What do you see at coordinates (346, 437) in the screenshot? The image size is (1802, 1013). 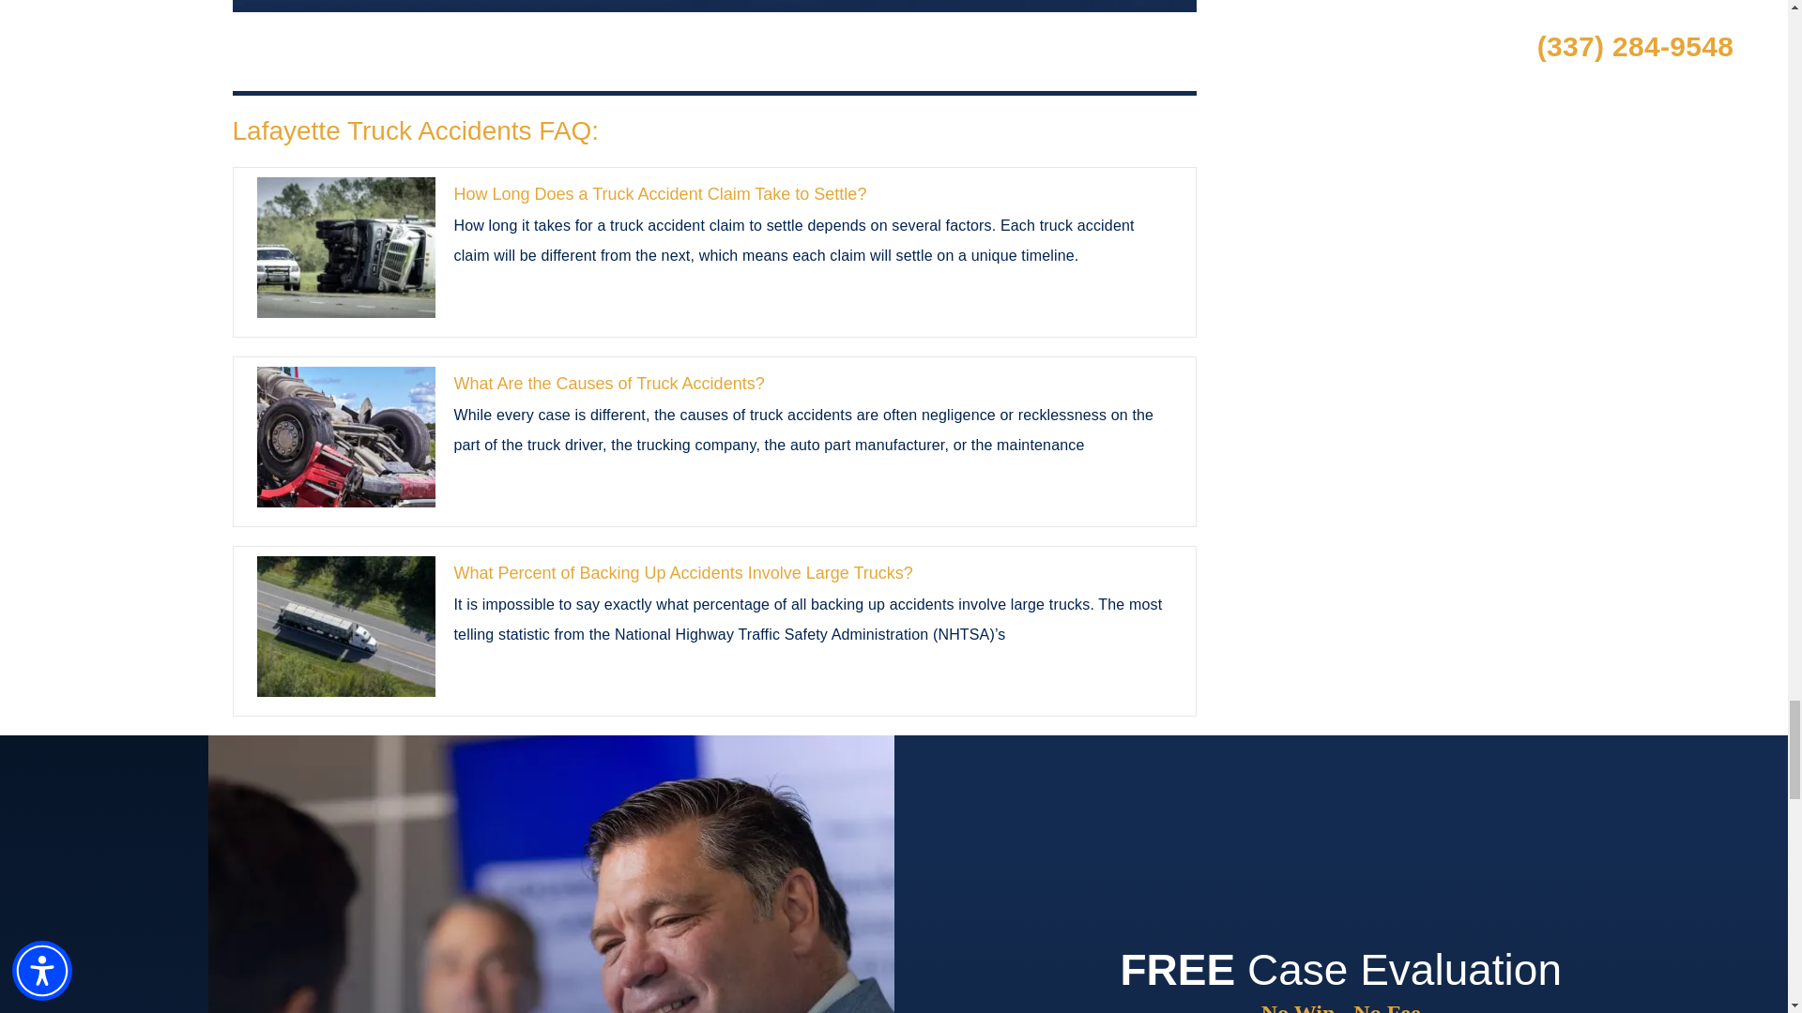 I see `What Are the Causes of Truck Accidents?` at bounding box center [346, 437].